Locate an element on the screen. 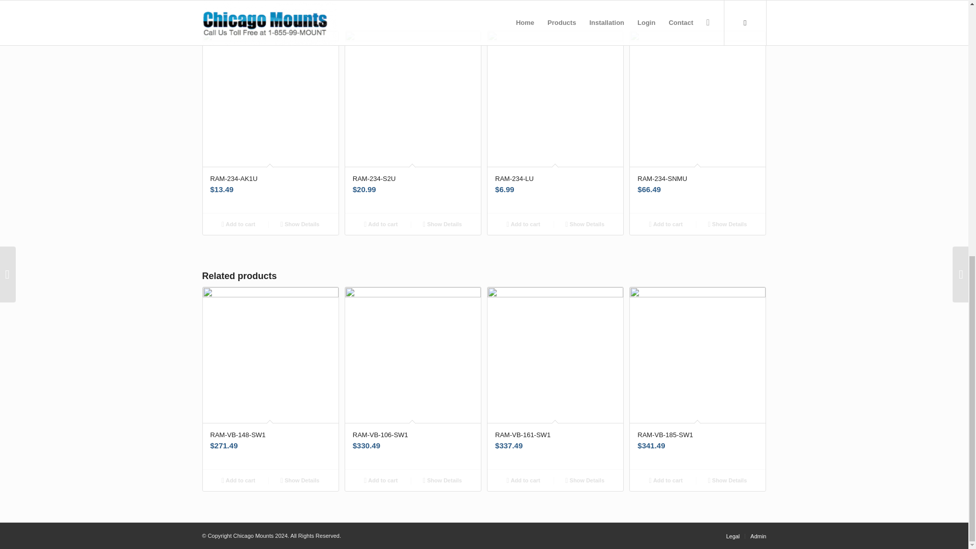 The image size is (976, 549). Show Details is located at coordinates (442, 224).